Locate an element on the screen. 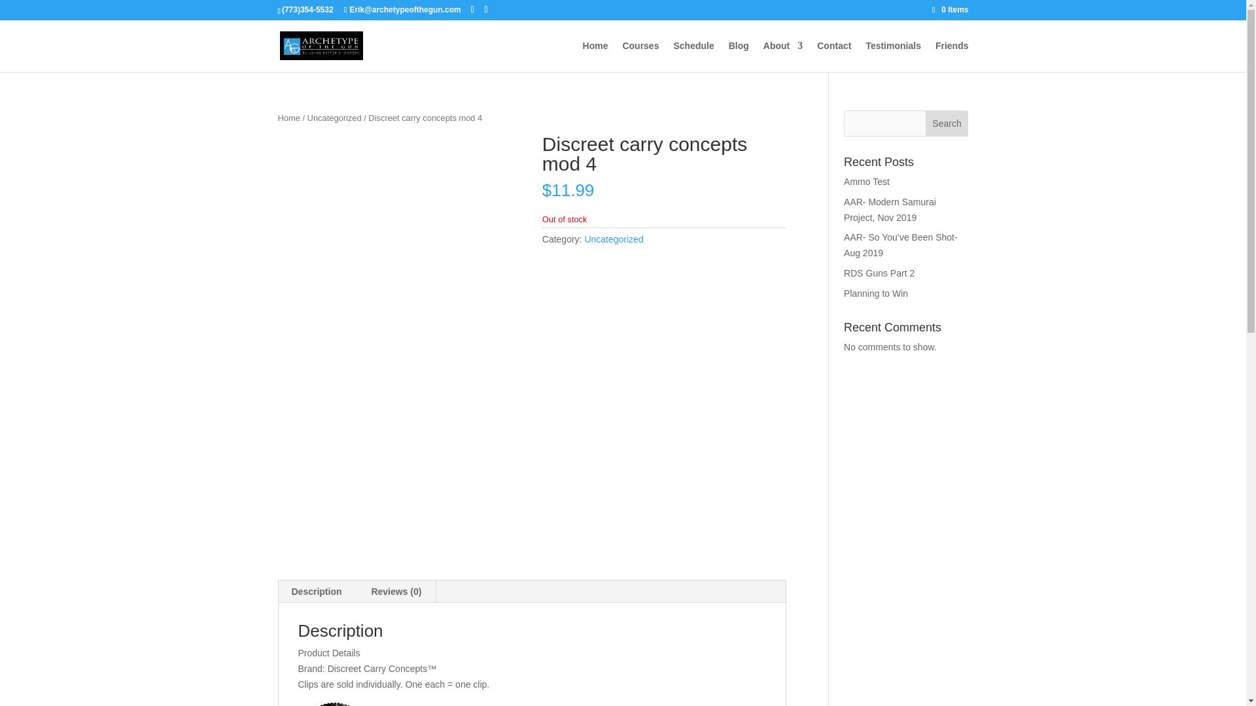 This screenshot has width=1256, height=706. Friends is located at coordinates (952, 56).